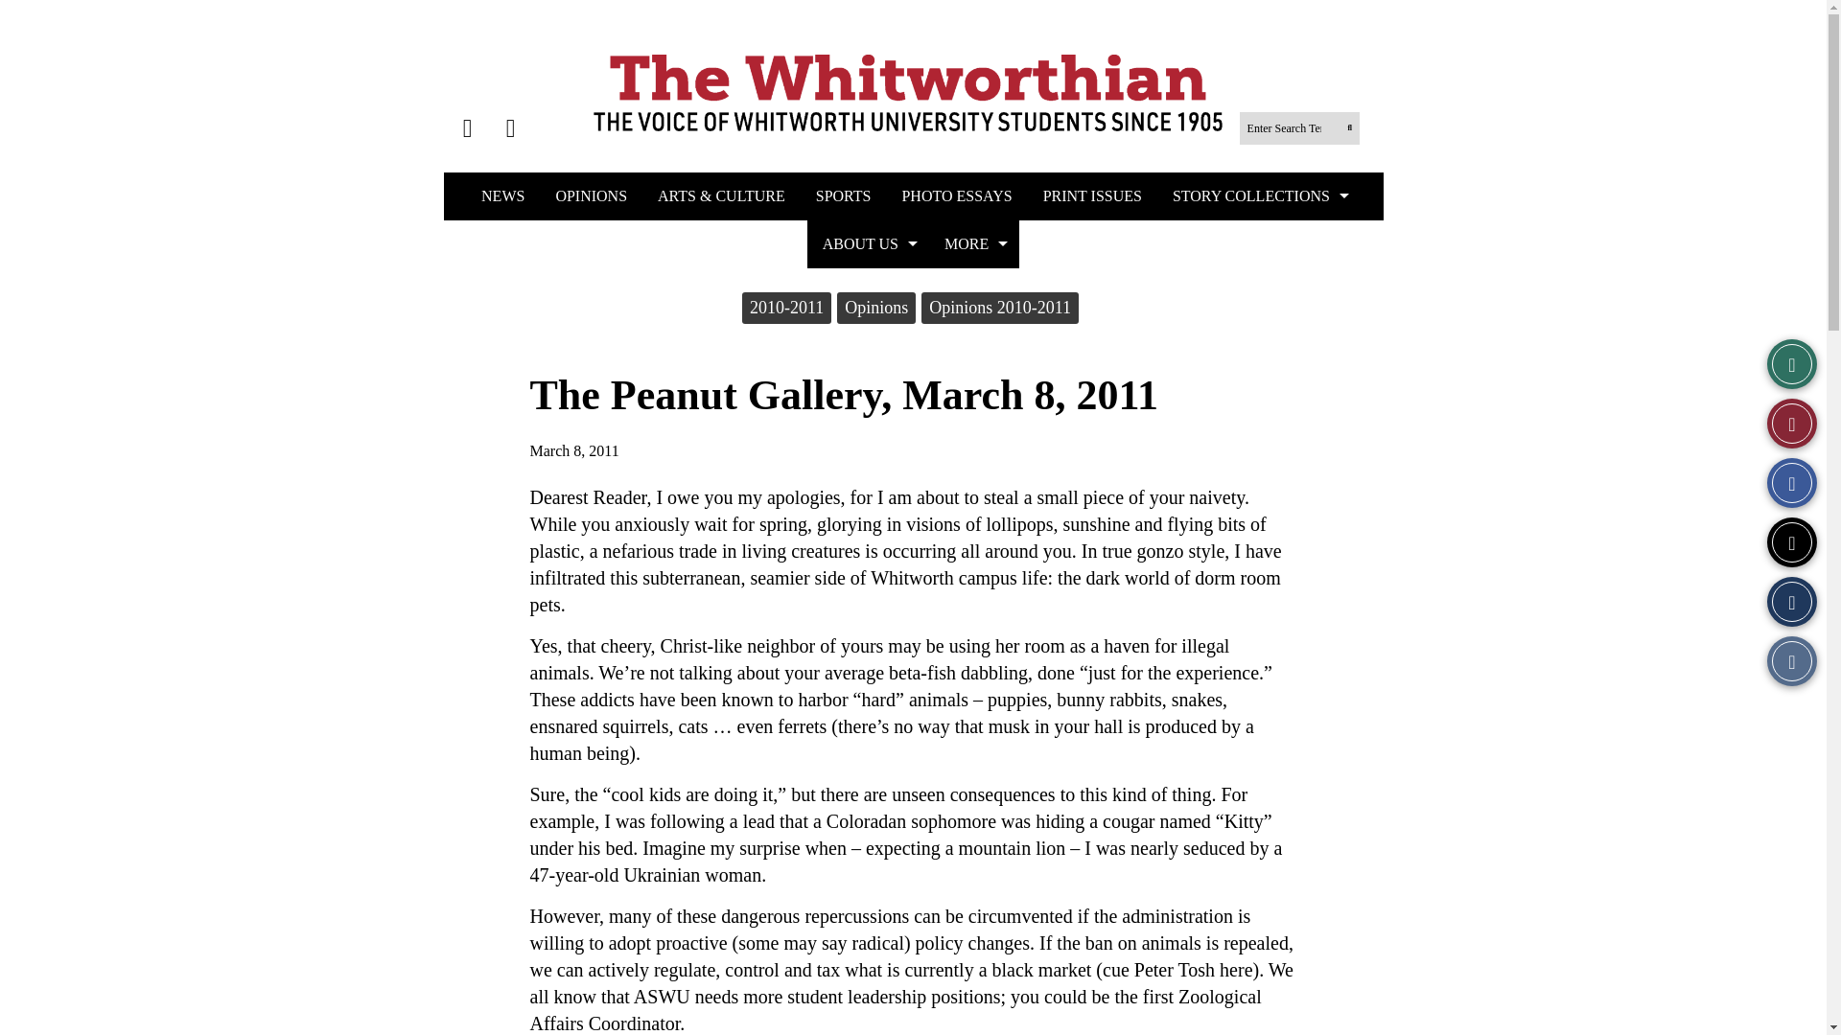 The image size is (1841, 1035). Describe the element at coordinates (502, 196) in the screenshot. I see `NEWS` at that location.